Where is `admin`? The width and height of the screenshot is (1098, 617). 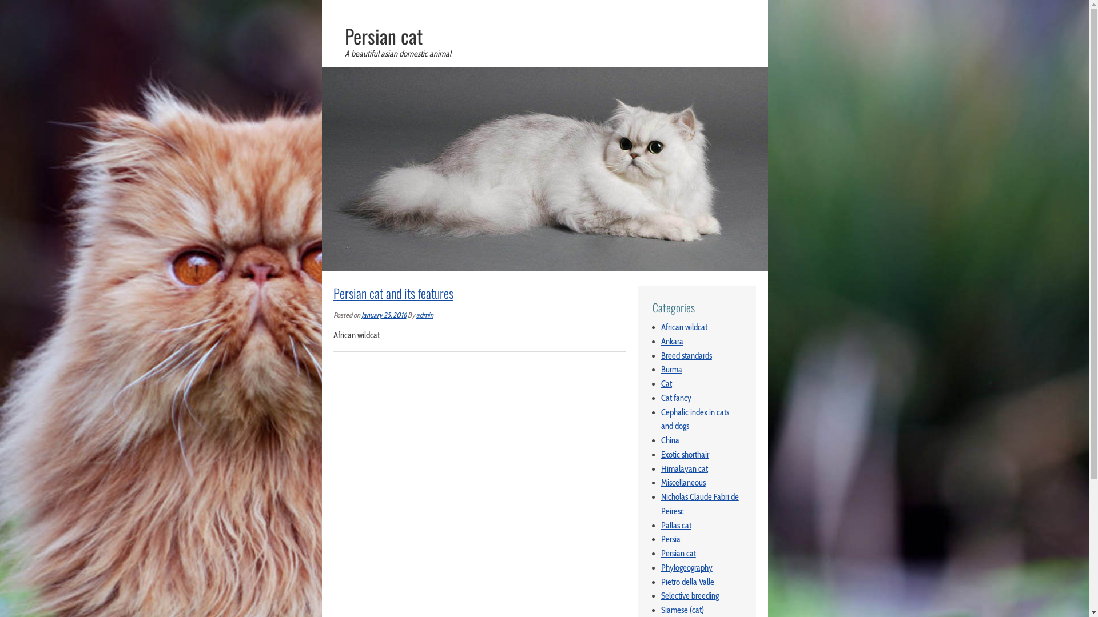 admin is located at coordinates (425, 315).